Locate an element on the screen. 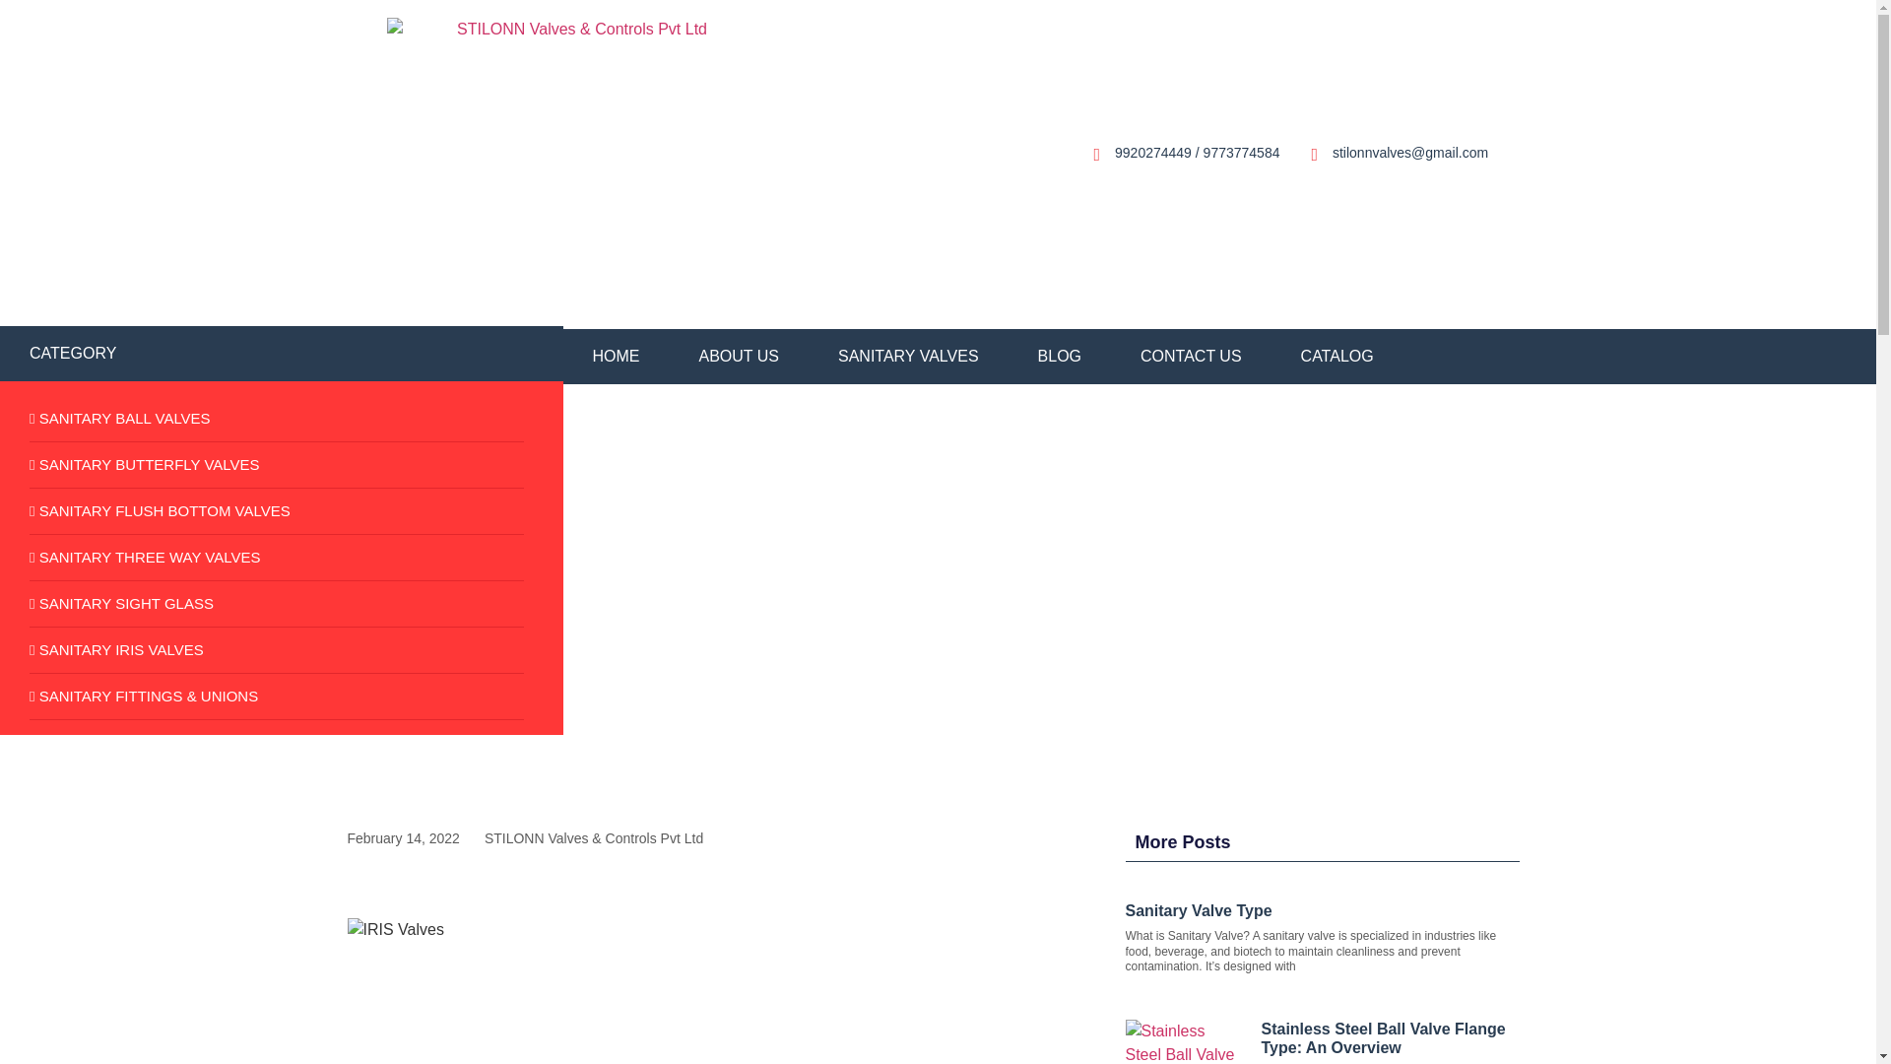 Image resolution: width=1891 pixels, height=1064 pixels. SANITARY THREE WAY VALVES is located at coordinates (276, 558).